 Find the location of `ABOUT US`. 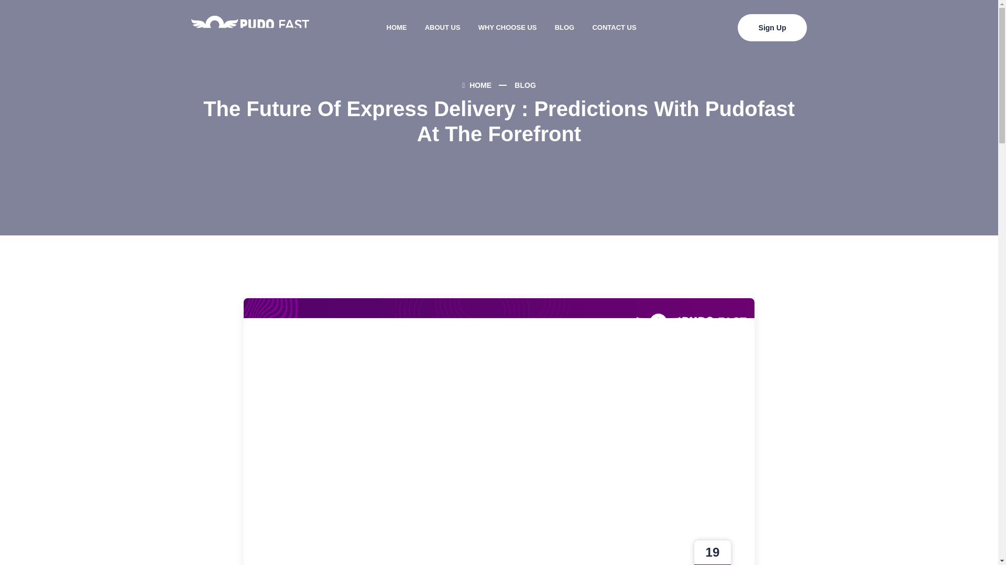

ABOUT US is located at coordinates (443, 27).